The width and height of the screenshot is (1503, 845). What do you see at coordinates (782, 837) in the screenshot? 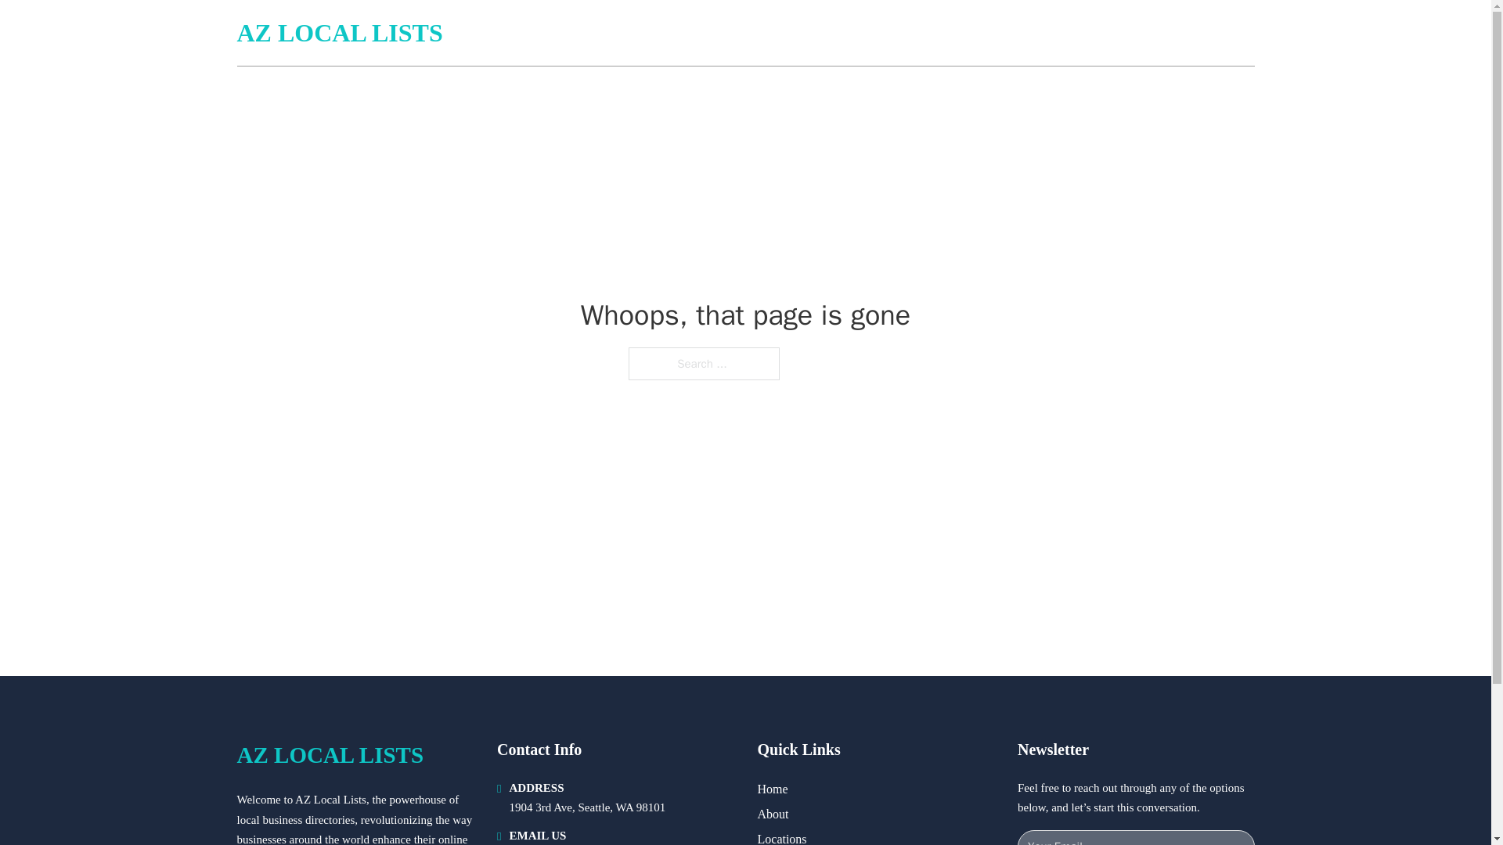
I see `Locations` at bounding box center [782, 837].